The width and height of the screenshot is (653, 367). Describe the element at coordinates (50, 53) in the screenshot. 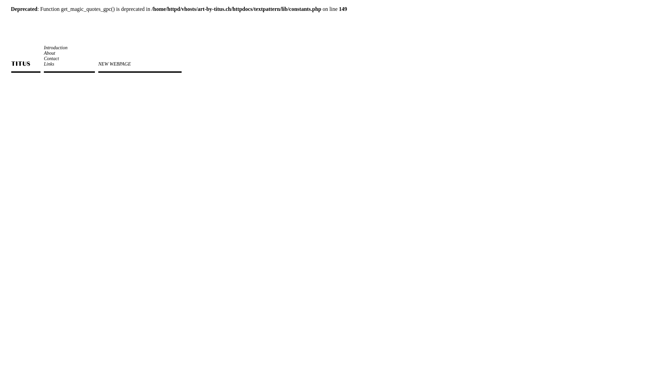

I see `About` at that location.